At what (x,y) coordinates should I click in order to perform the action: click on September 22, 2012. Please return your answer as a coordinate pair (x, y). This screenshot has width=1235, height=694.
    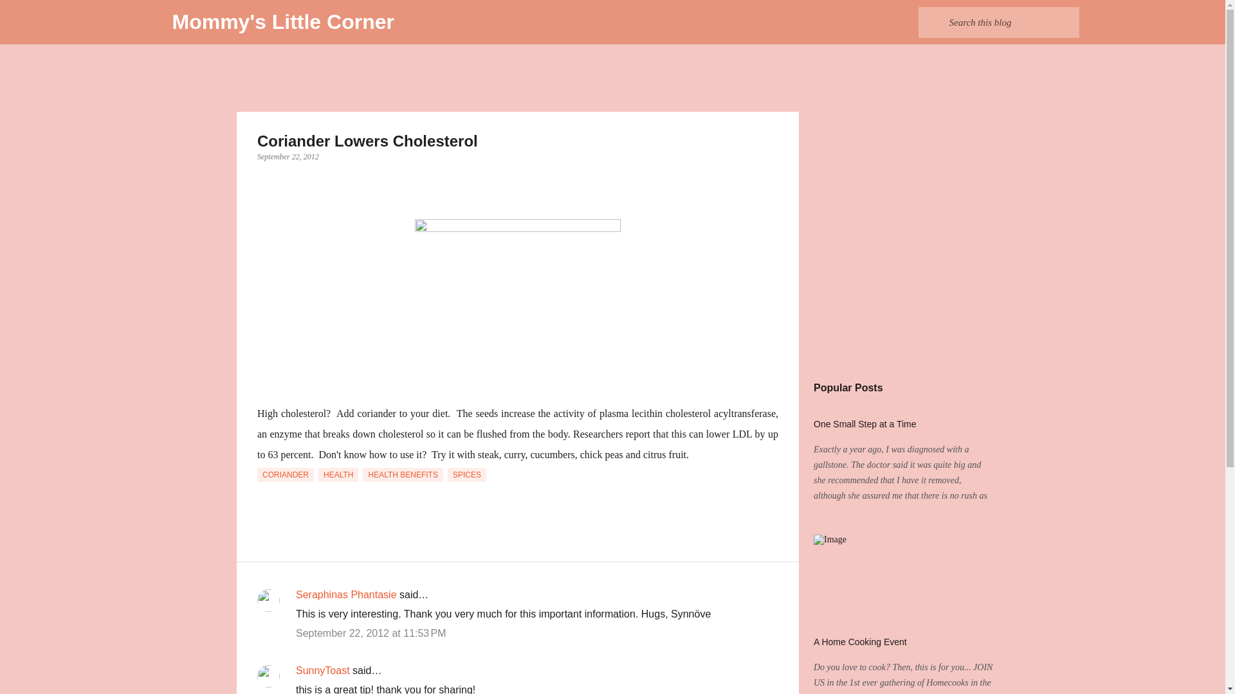
    Looking at the image, I should click on (288, 156).